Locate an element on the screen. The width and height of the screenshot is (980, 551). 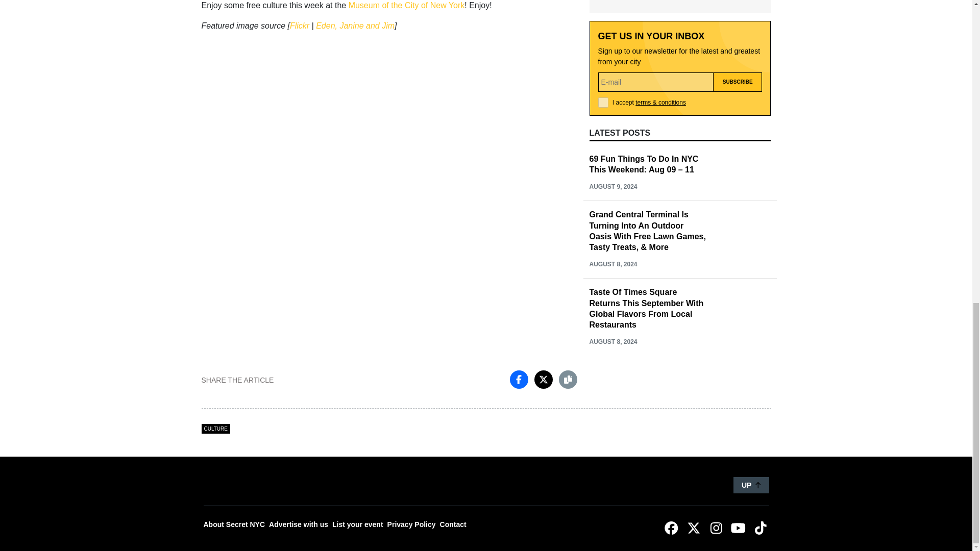
Go to Eden, Janine and Jim's photostream is located at coordinates (355, 26).